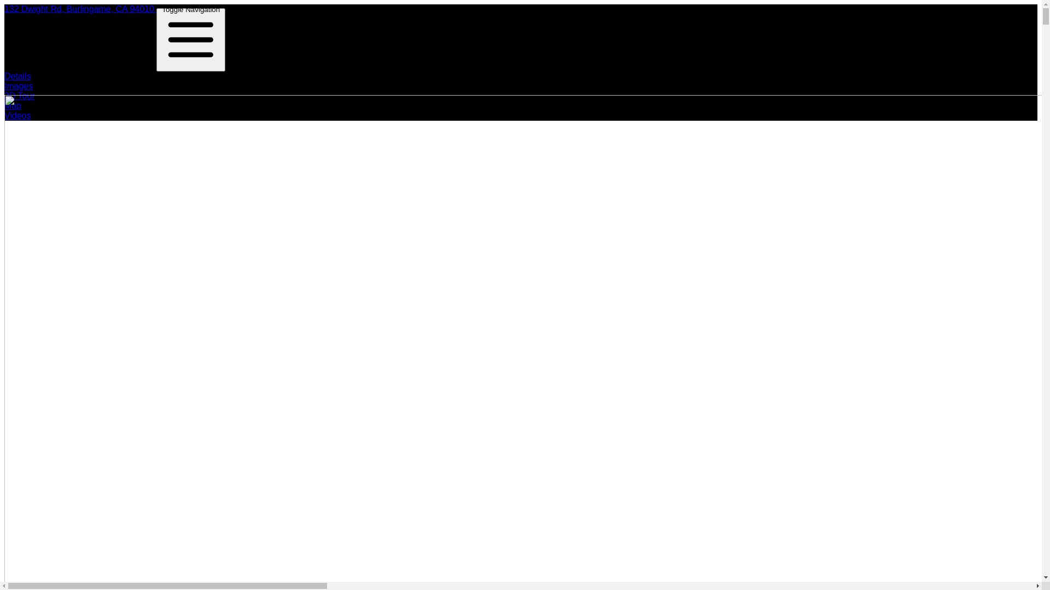  What do you see at coordinates (191, 40) in the screenshot?
I see `Toggle Navigation` at bounding box center [191, 40].